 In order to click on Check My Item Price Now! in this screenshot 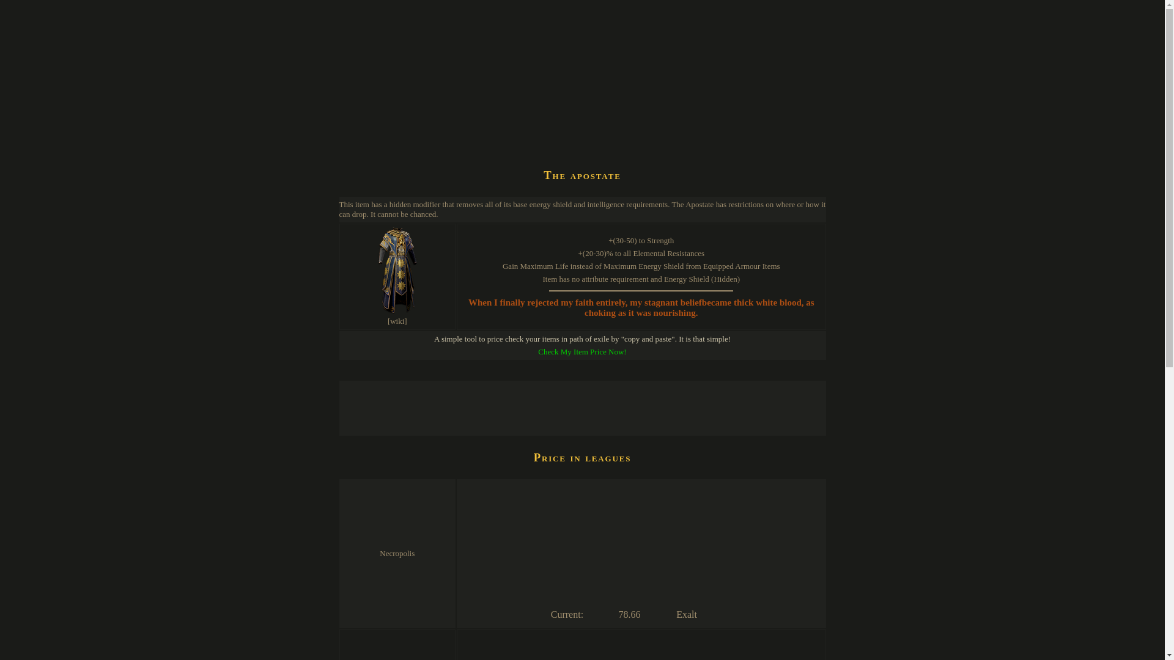, I will do `click(581, 352)`.